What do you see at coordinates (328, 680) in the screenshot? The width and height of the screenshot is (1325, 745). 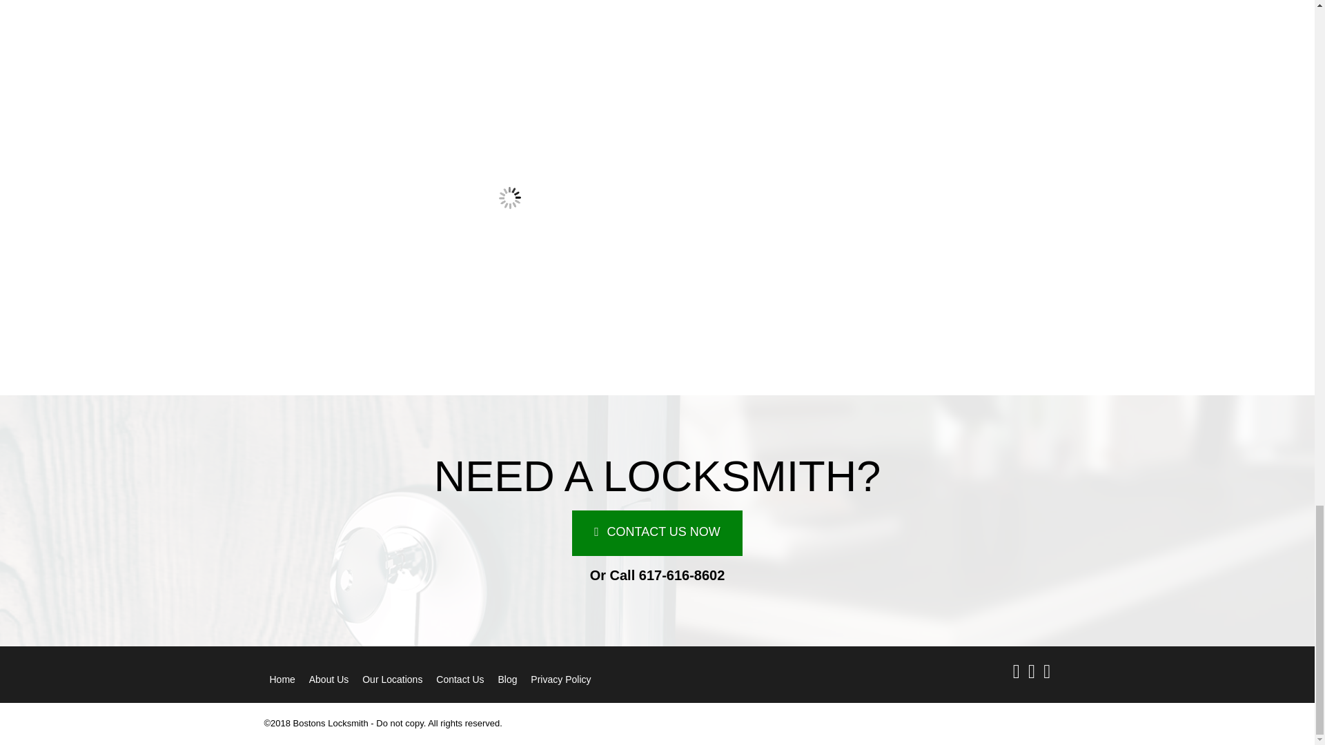 I see `About Us` at bounding box center [328, 680].